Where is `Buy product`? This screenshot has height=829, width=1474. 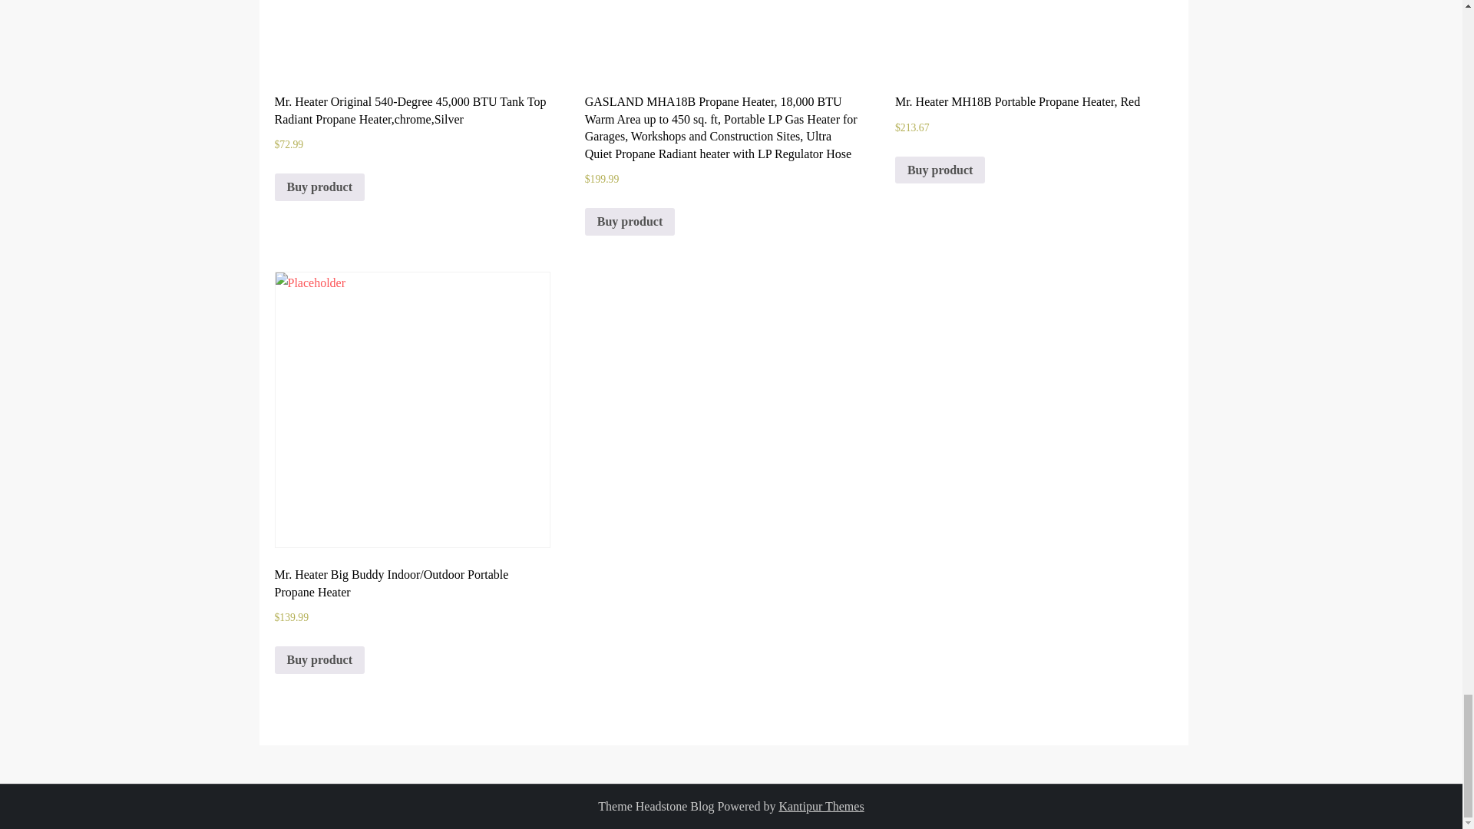 Buy product is located at coordinates (319, 660).